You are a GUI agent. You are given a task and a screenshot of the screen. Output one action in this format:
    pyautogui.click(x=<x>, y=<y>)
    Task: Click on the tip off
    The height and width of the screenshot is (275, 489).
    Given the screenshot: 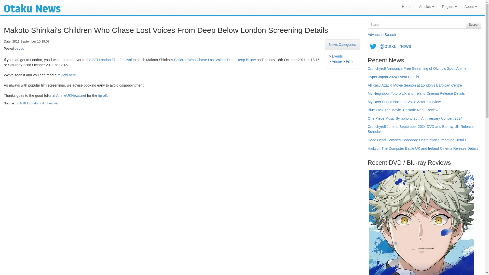 What is the action you would take?
    pyautogui.click(x=102, y=95)
    